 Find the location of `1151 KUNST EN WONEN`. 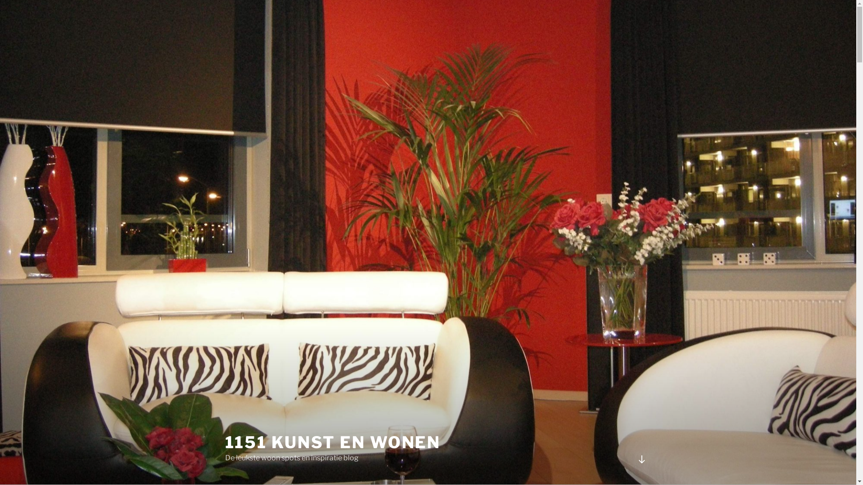

1151 KUNST EN WONEN is located at coordinates (333, 442).